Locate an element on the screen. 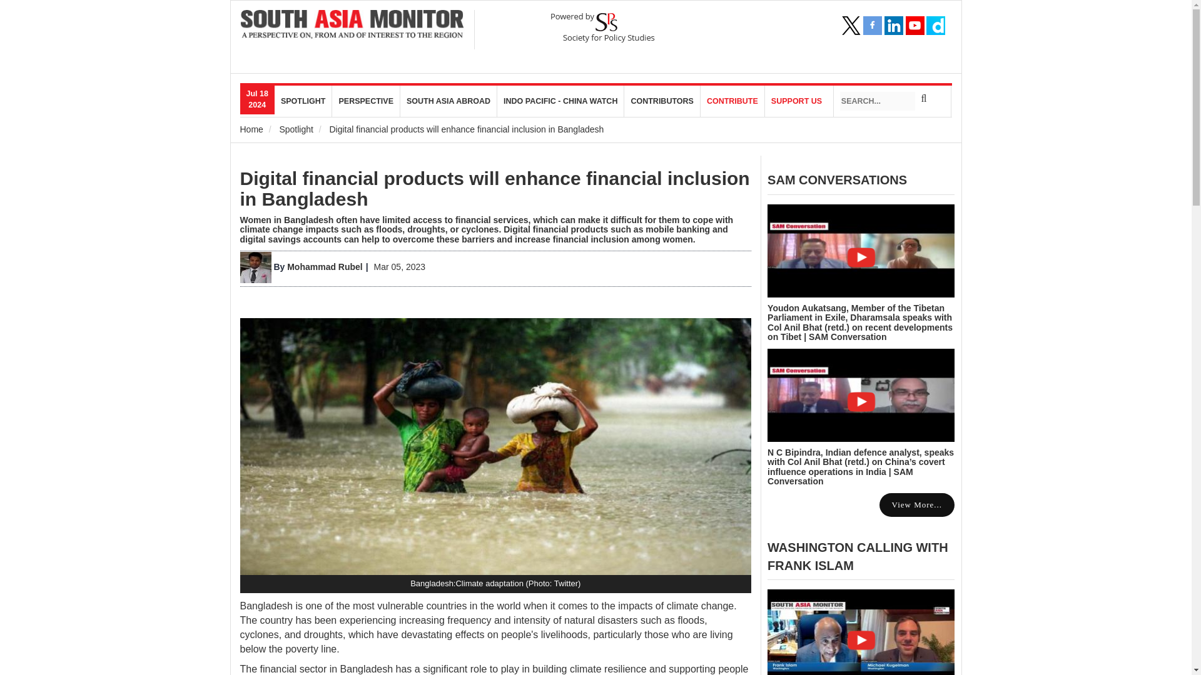 The width and height of the screenshot is (1201, 675). SOUTH ASIA ABROAD is located at coordinates (448, 101).